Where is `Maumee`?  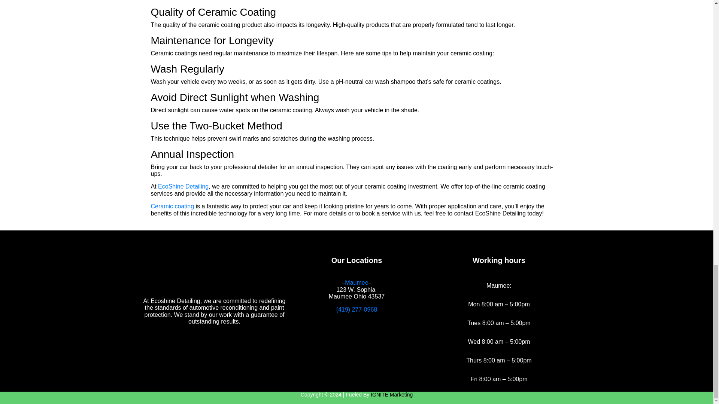 Maumee is located at coordinates (357, 282).